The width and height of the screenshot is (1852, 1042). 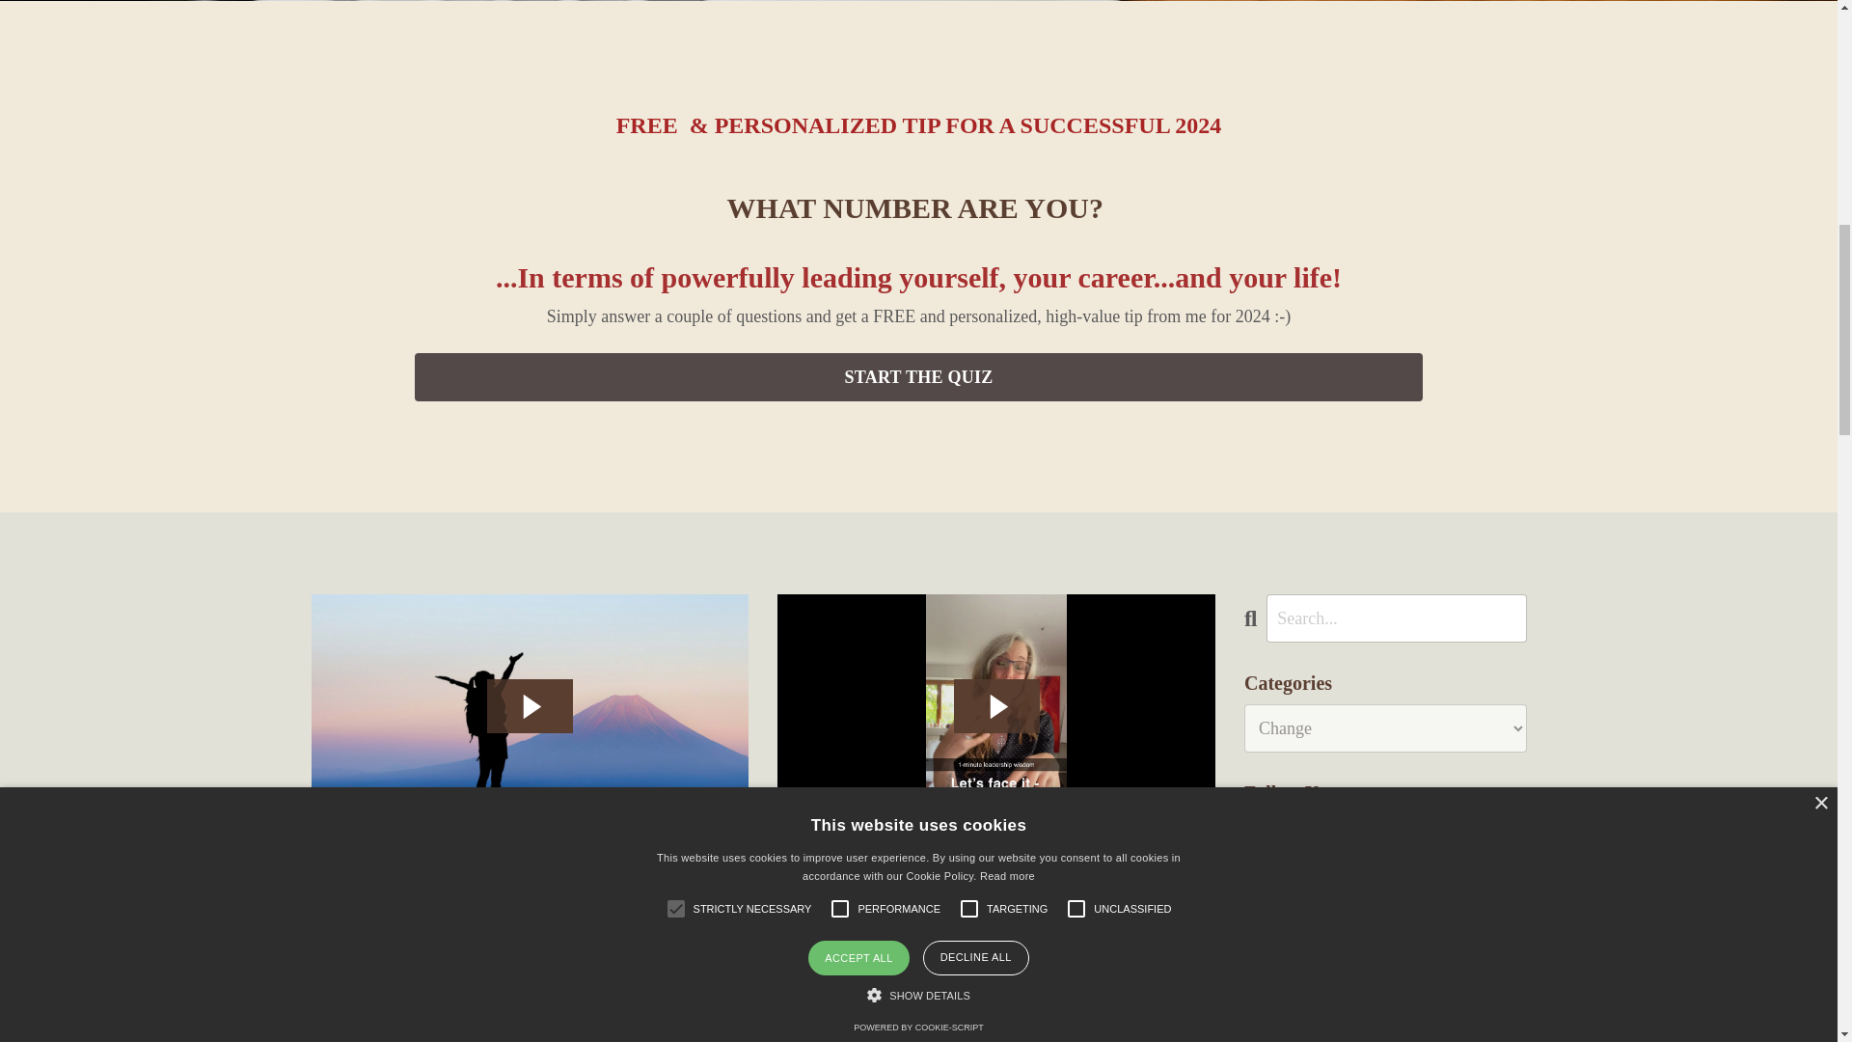 What do you see at coordinates (324, 951) in the screenshot?
I see `Age` at bounding box center [324, 951].